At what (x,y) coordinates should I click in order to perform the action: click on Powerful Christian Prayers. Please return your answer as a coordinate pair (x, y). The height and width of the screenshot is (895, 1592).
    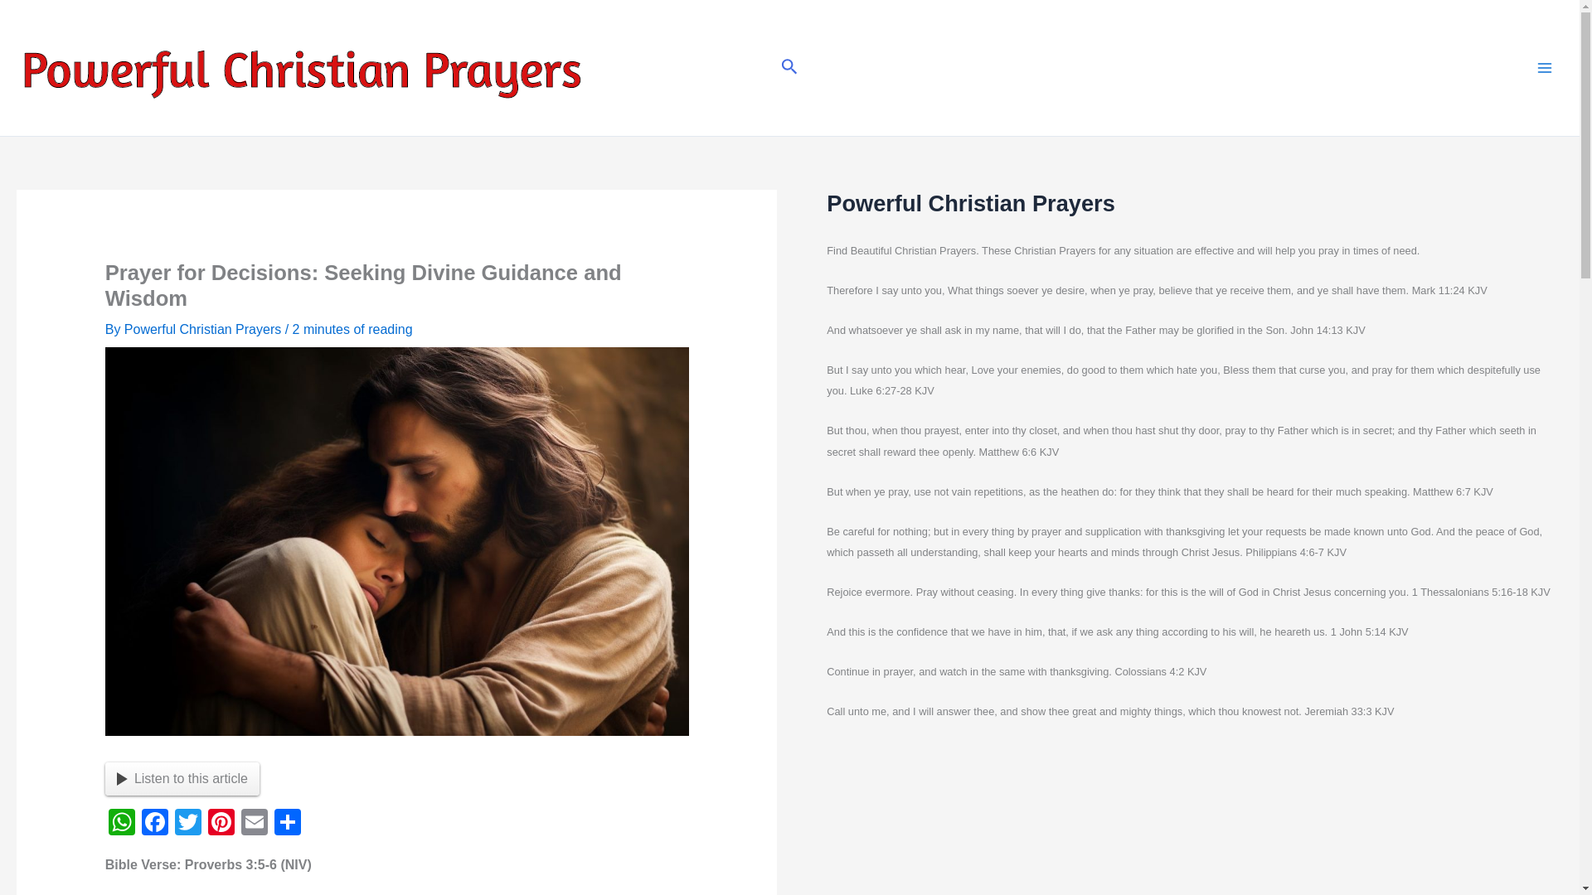
    Looking at the image, I should click on (204, 329).